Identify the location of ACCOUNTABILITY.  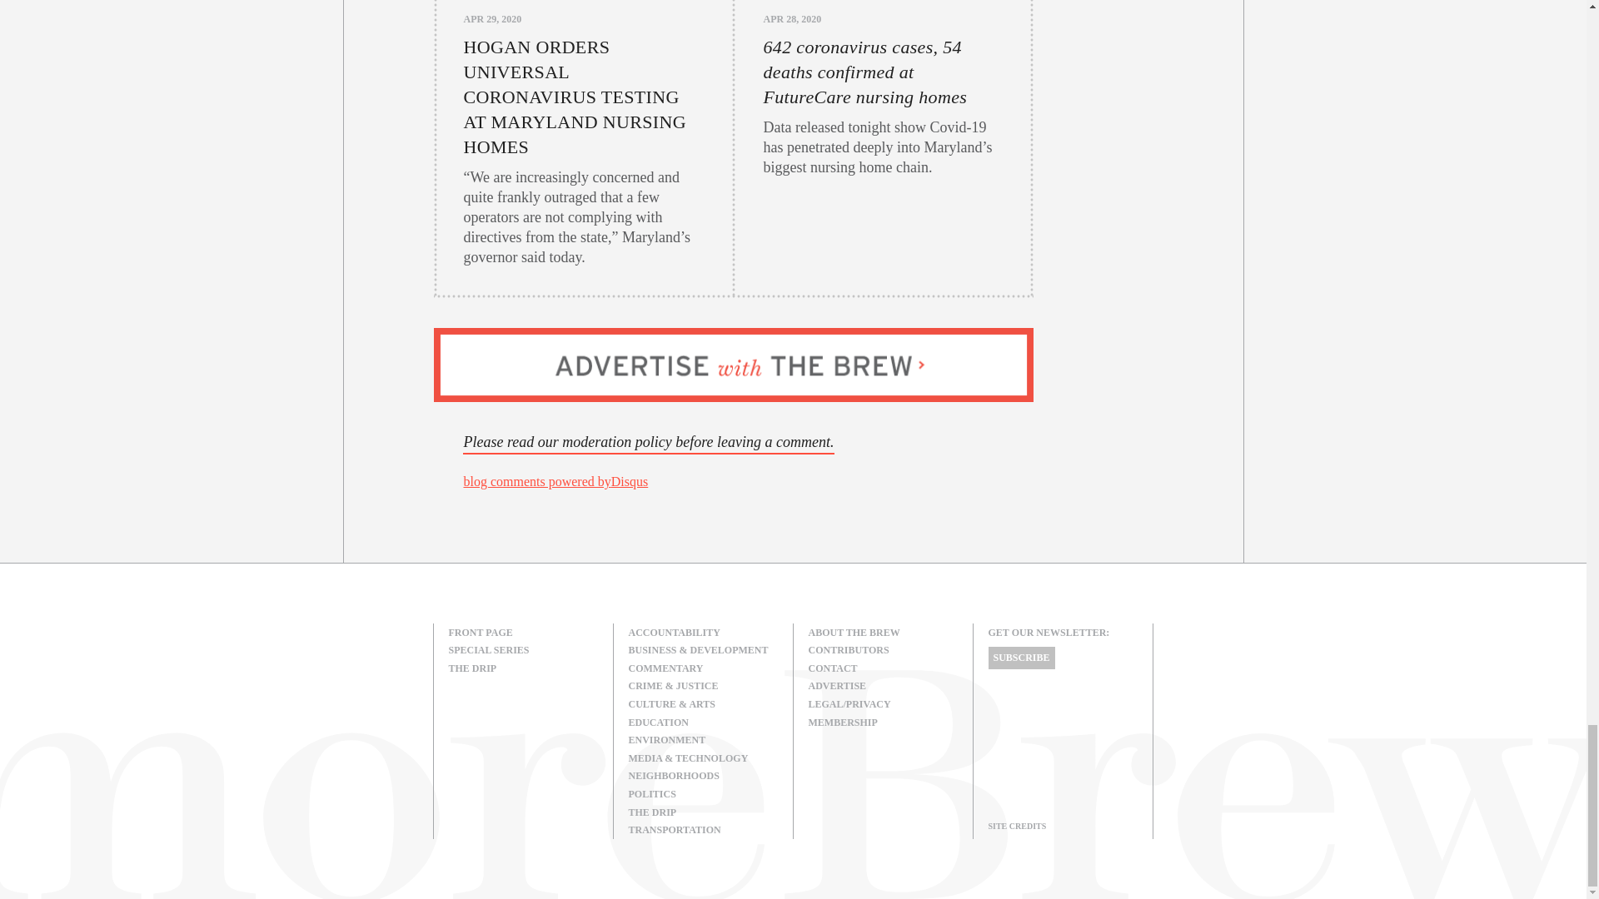
(703, 633).